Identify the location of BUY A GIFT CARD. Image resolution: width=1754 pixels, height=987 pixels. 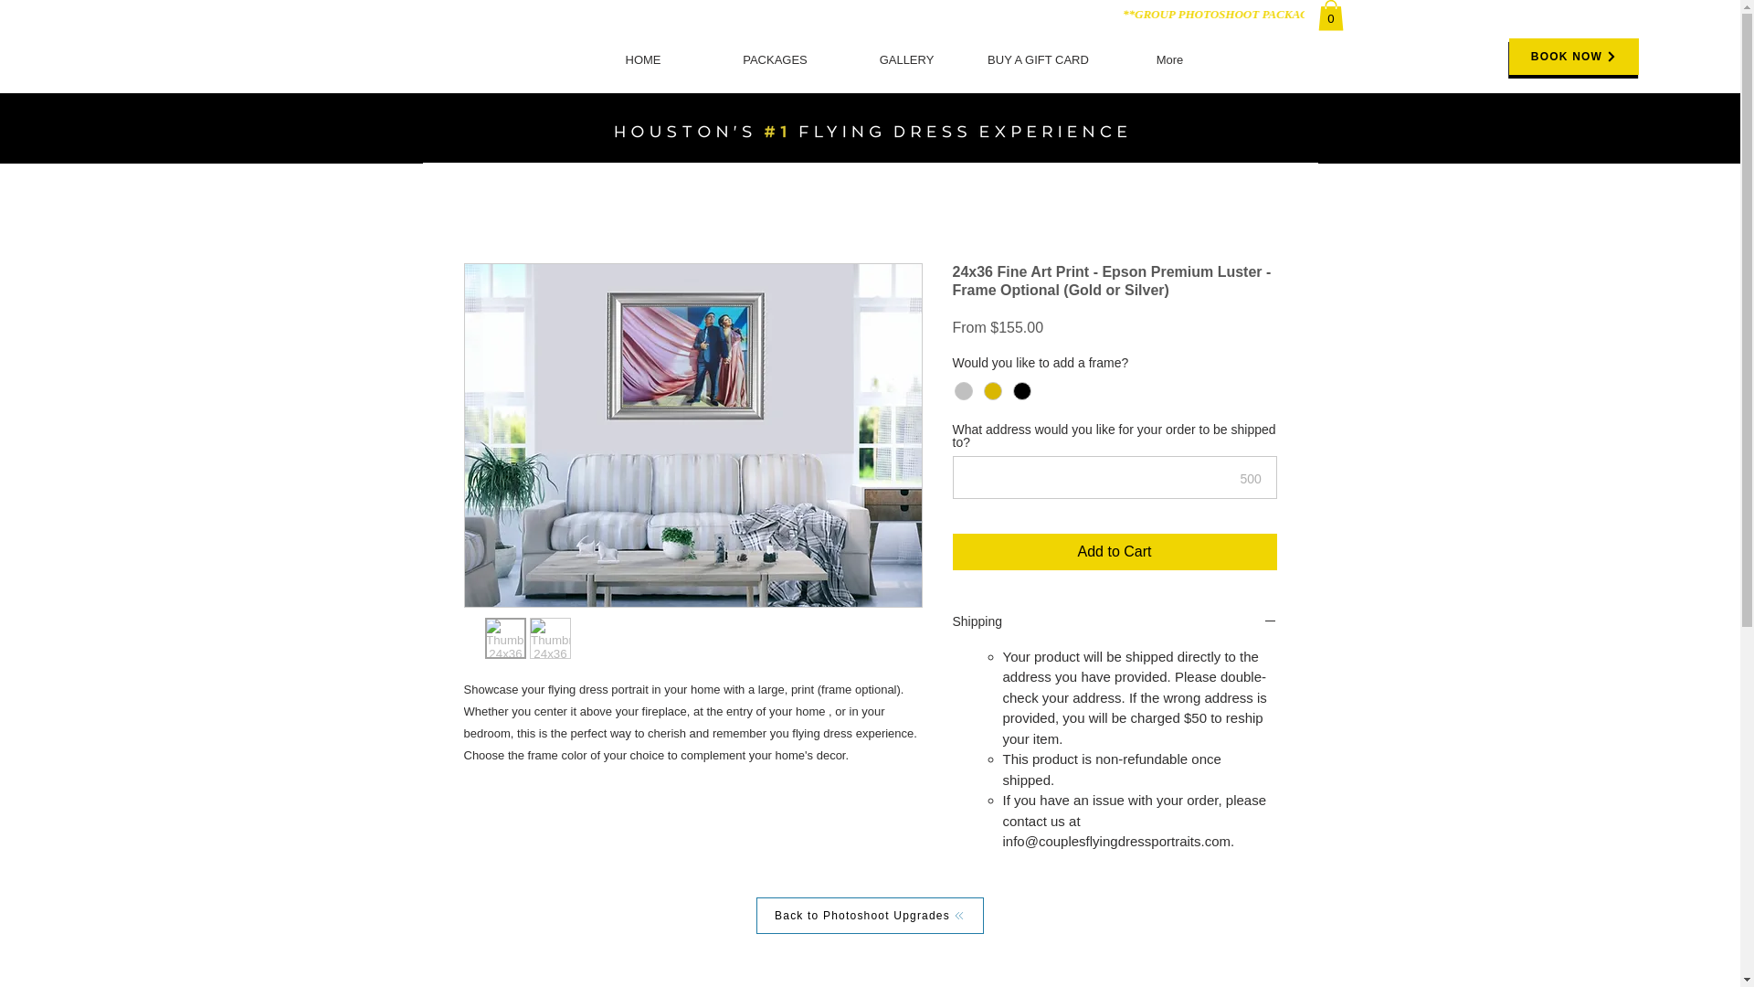
(1037, 59).